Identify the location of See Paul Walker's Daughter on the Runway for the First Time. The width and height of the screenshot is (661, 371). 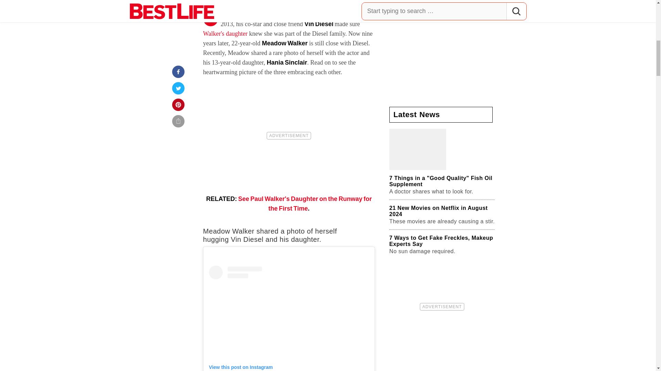
(305, 203).